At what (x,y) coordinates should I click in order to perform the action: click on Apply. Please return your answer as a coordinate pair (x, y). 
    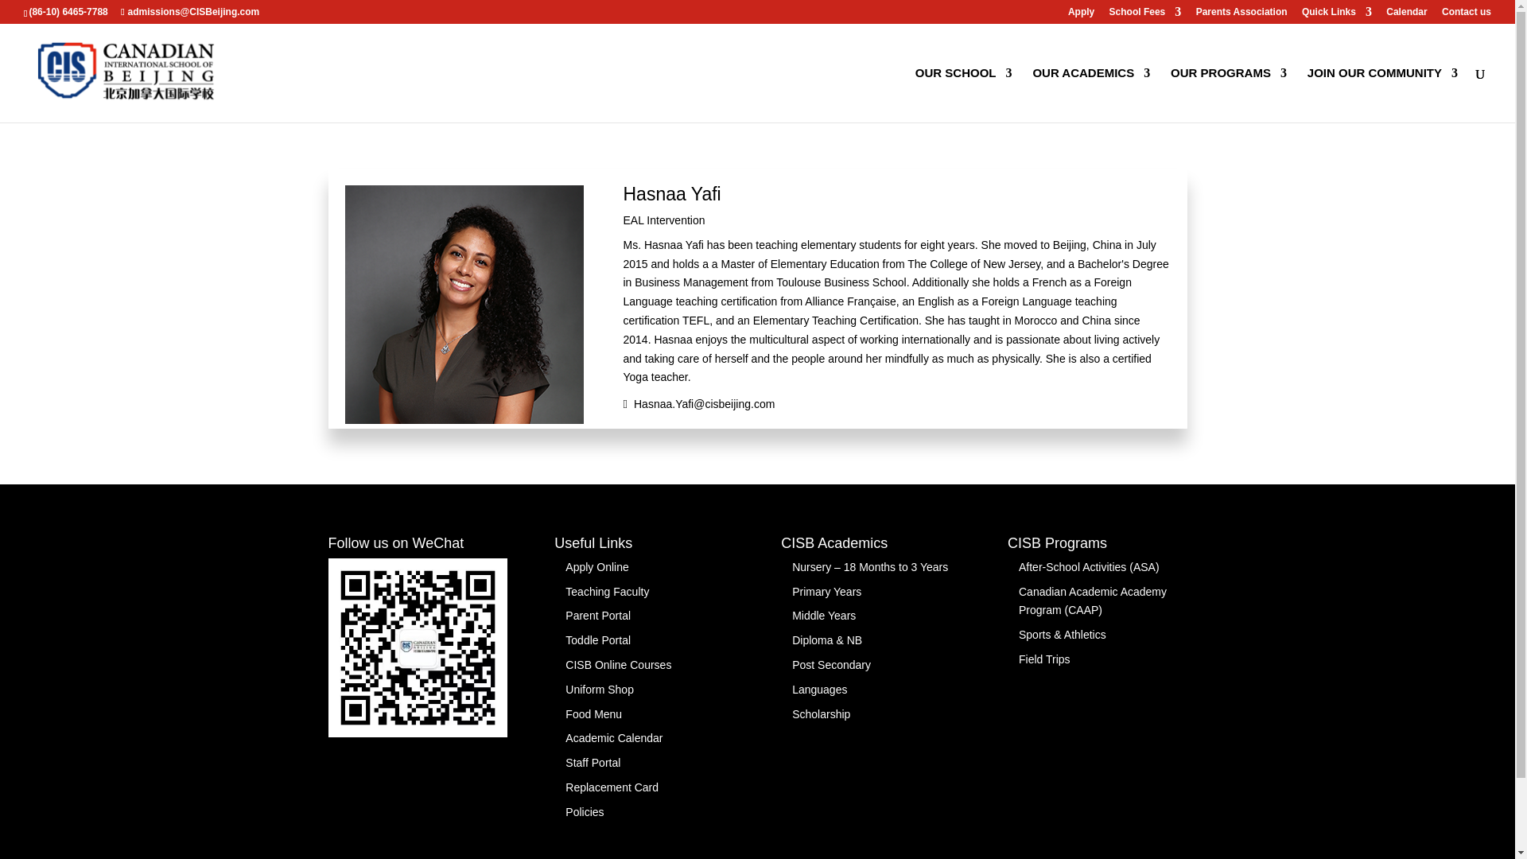
    Looking at the image, I should click on (1081, 15).